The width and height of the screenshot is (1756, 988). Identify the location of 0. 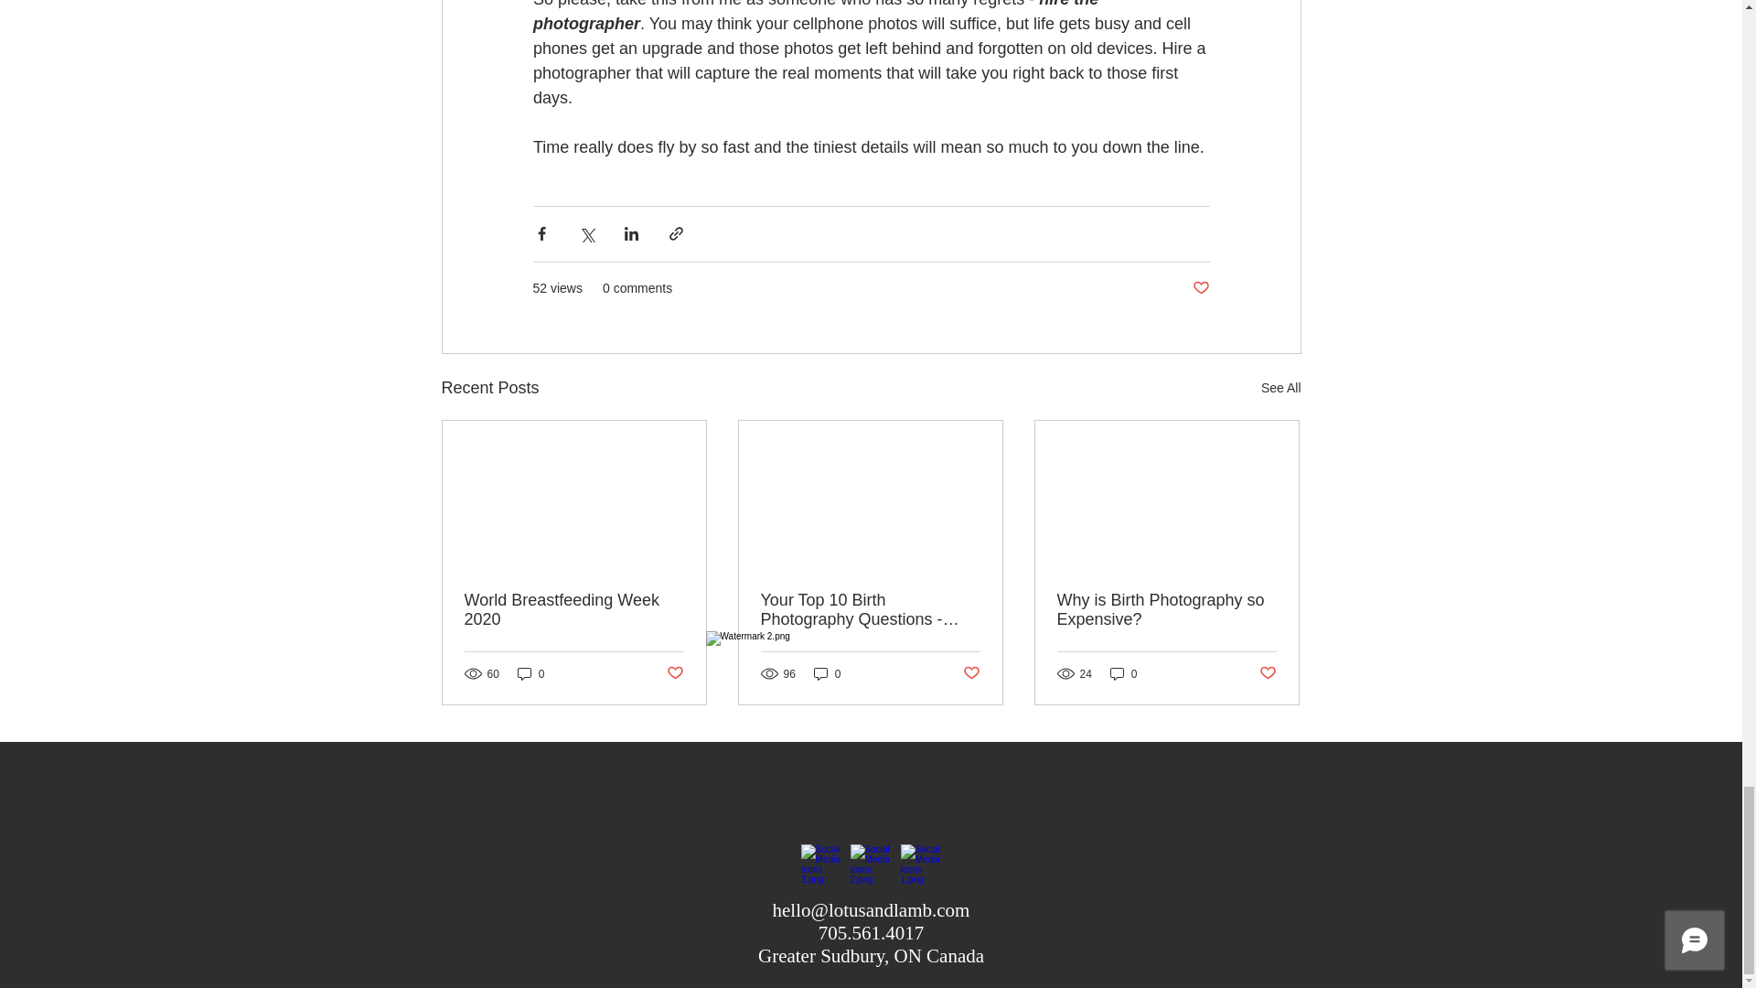
(1123, 673).